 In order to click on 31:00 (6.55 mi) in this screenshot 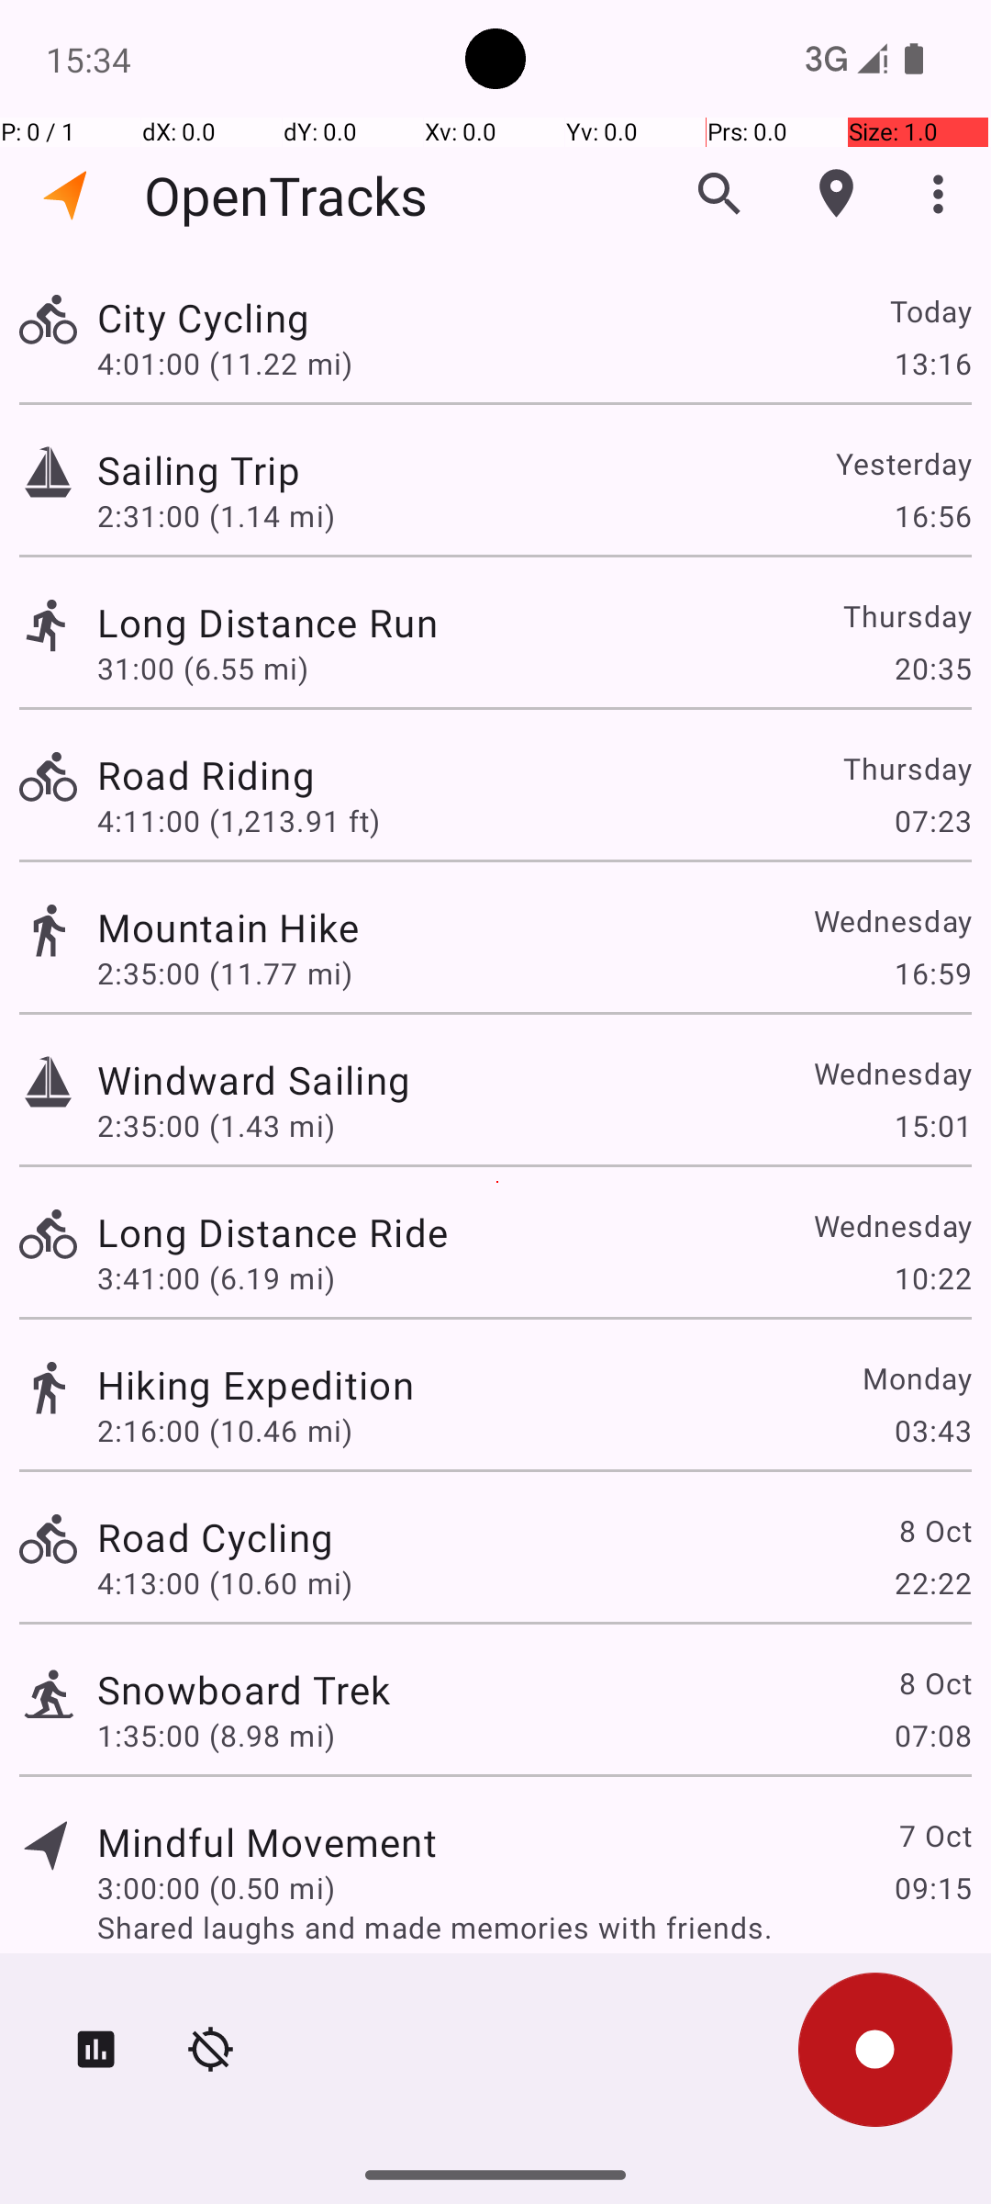, I will do `click(203, 669)`.